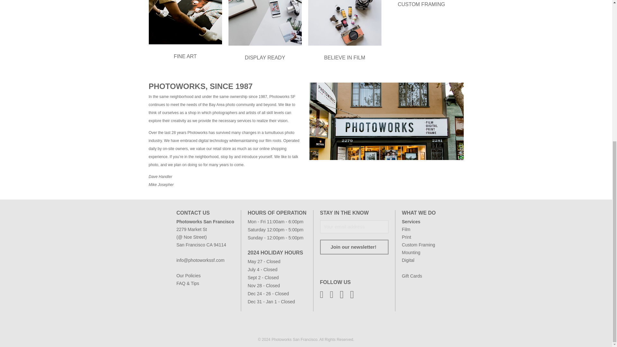 The image size is (617, 347). I want to click on CUSTOM FRAMING, so click(421, 4).